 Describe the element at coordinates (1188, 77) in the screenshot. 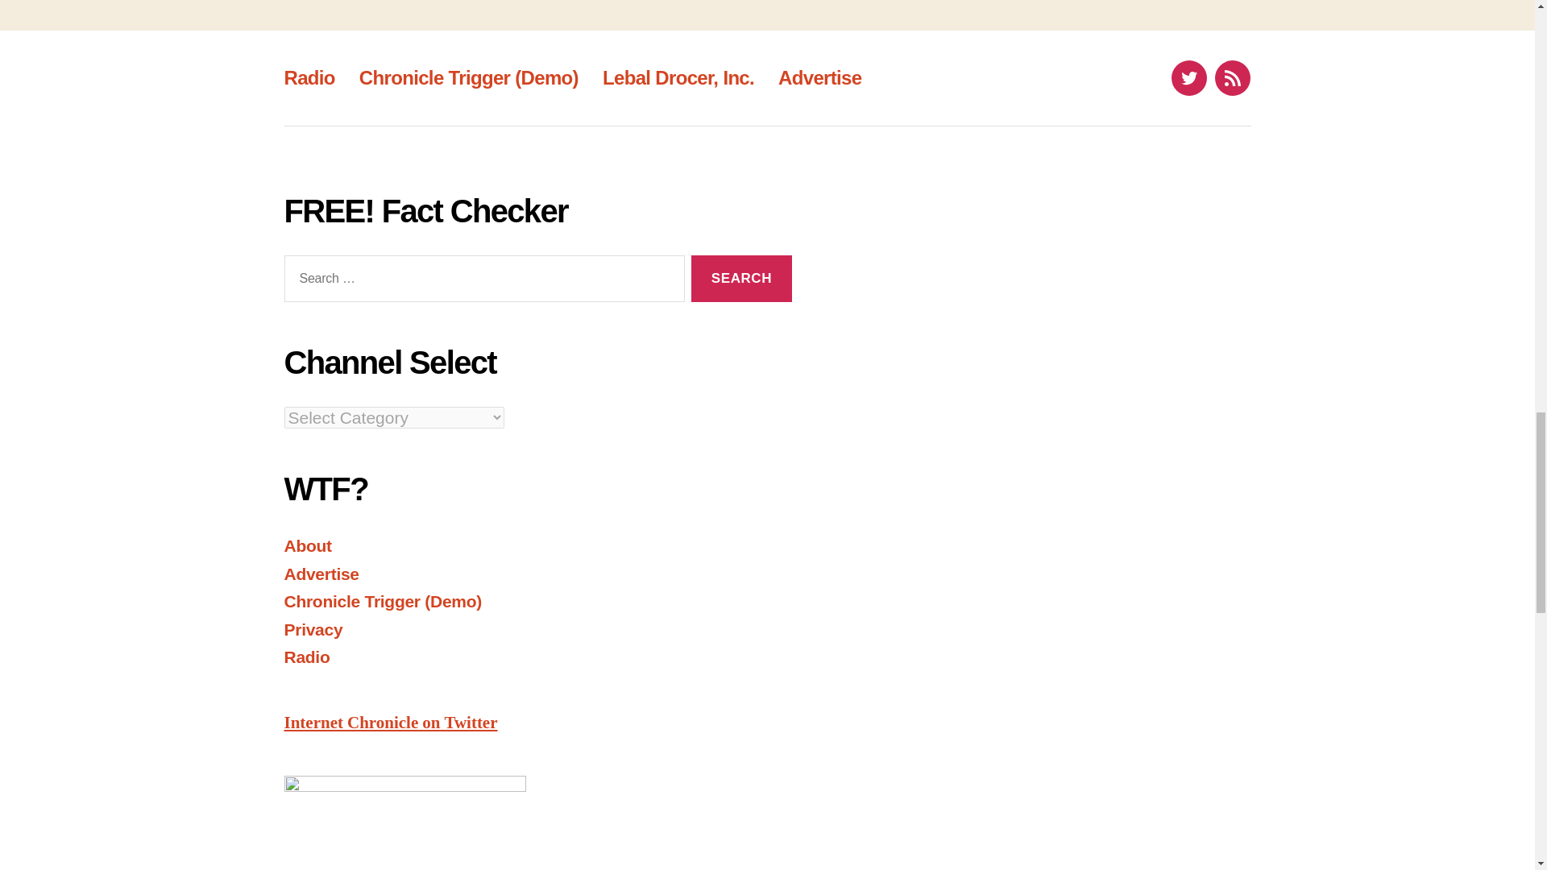

I see `Twitter` at that location.